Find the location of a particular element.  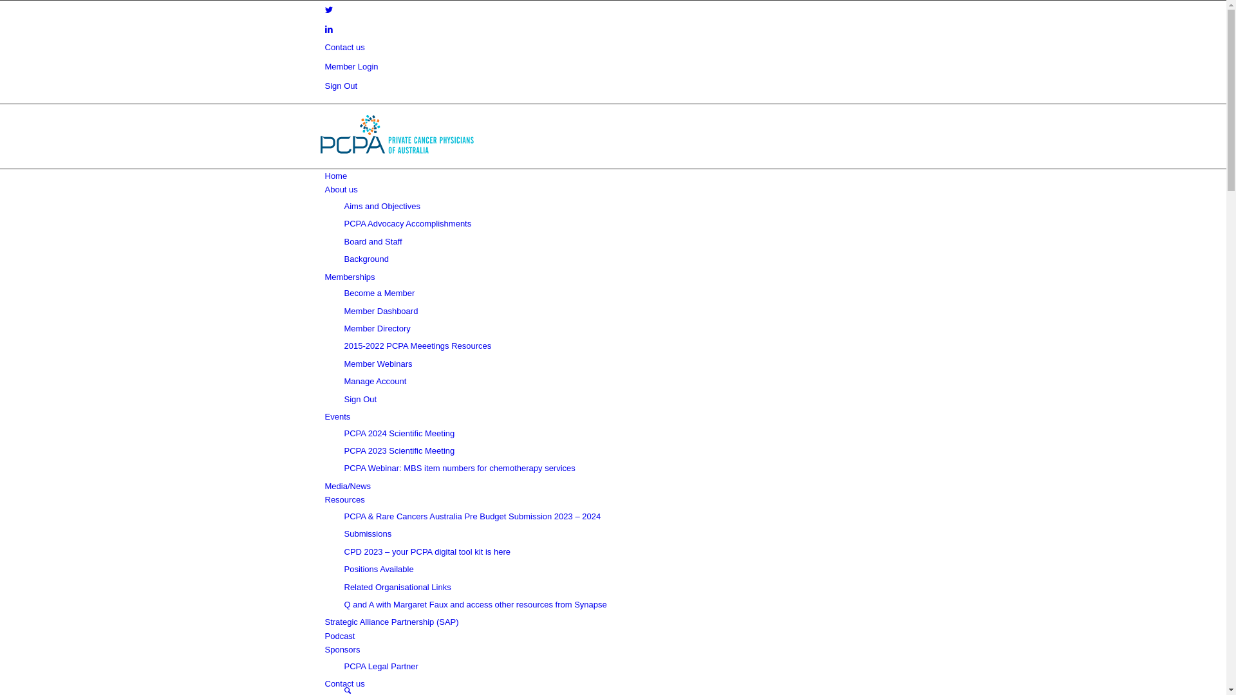

Twitter is located at coordinates (328, 10).